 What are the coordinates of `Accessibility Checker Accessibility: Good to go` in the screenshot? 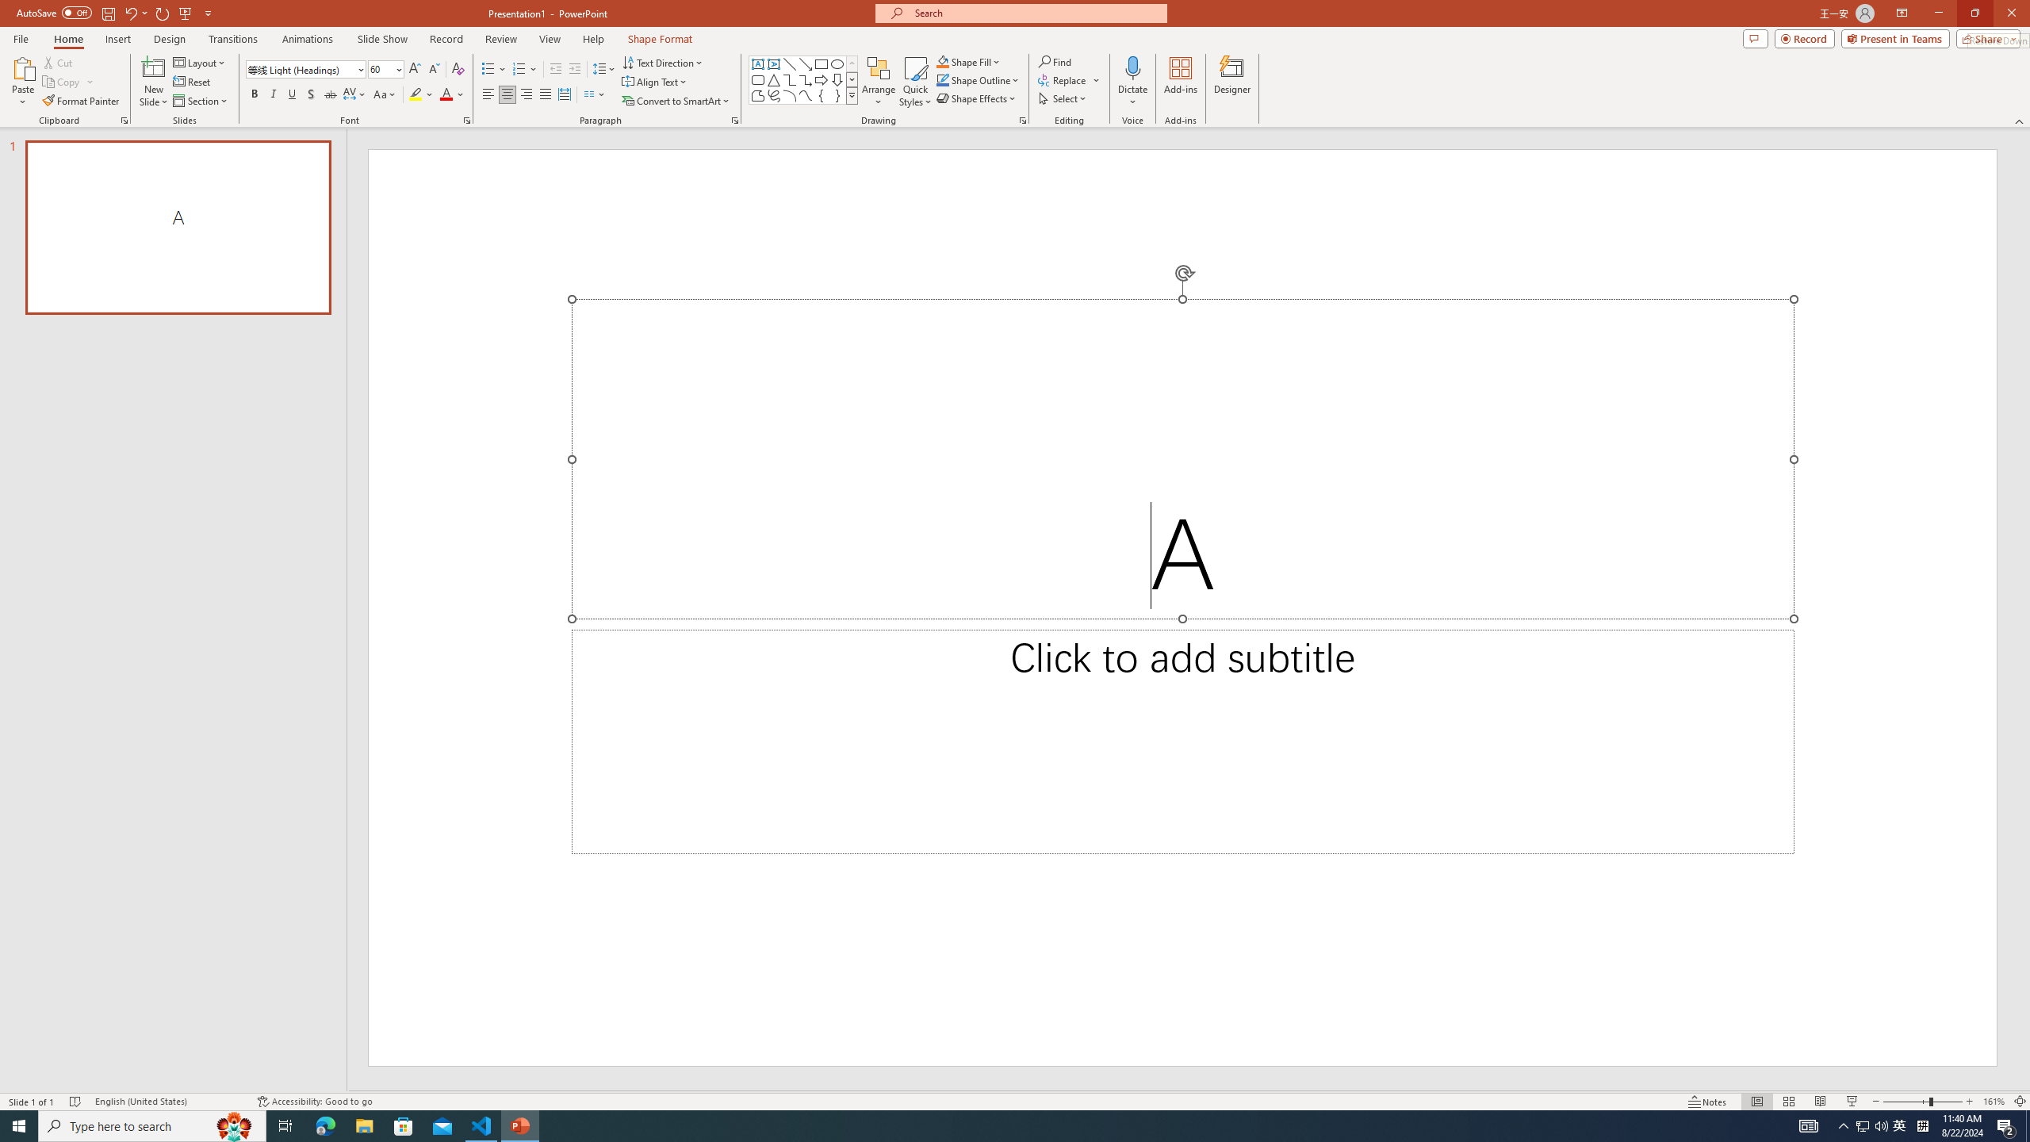 It's located at (316, 1102).